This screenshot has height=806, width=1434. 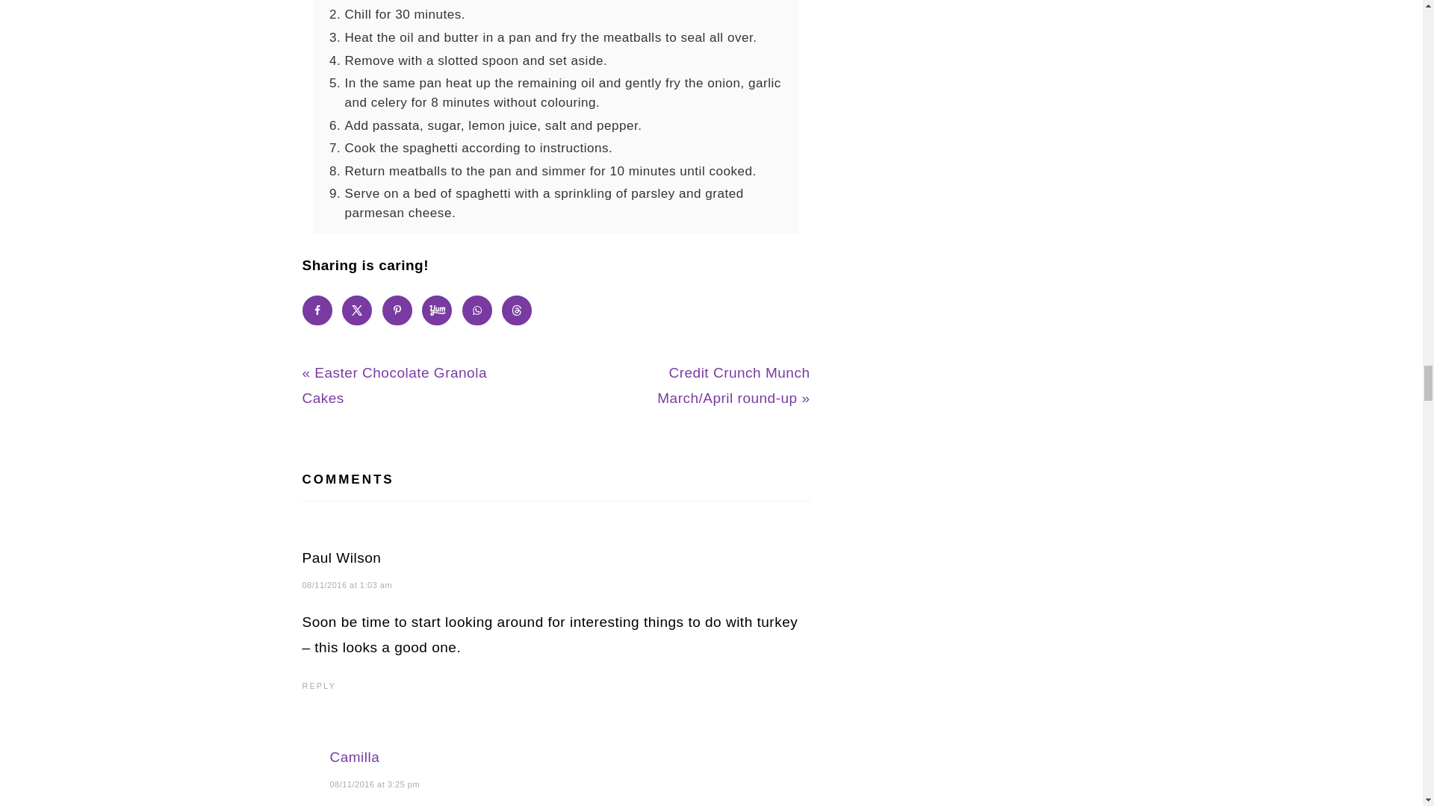 I want to click on Share on WhatsApp, so click(x=477, y=310).